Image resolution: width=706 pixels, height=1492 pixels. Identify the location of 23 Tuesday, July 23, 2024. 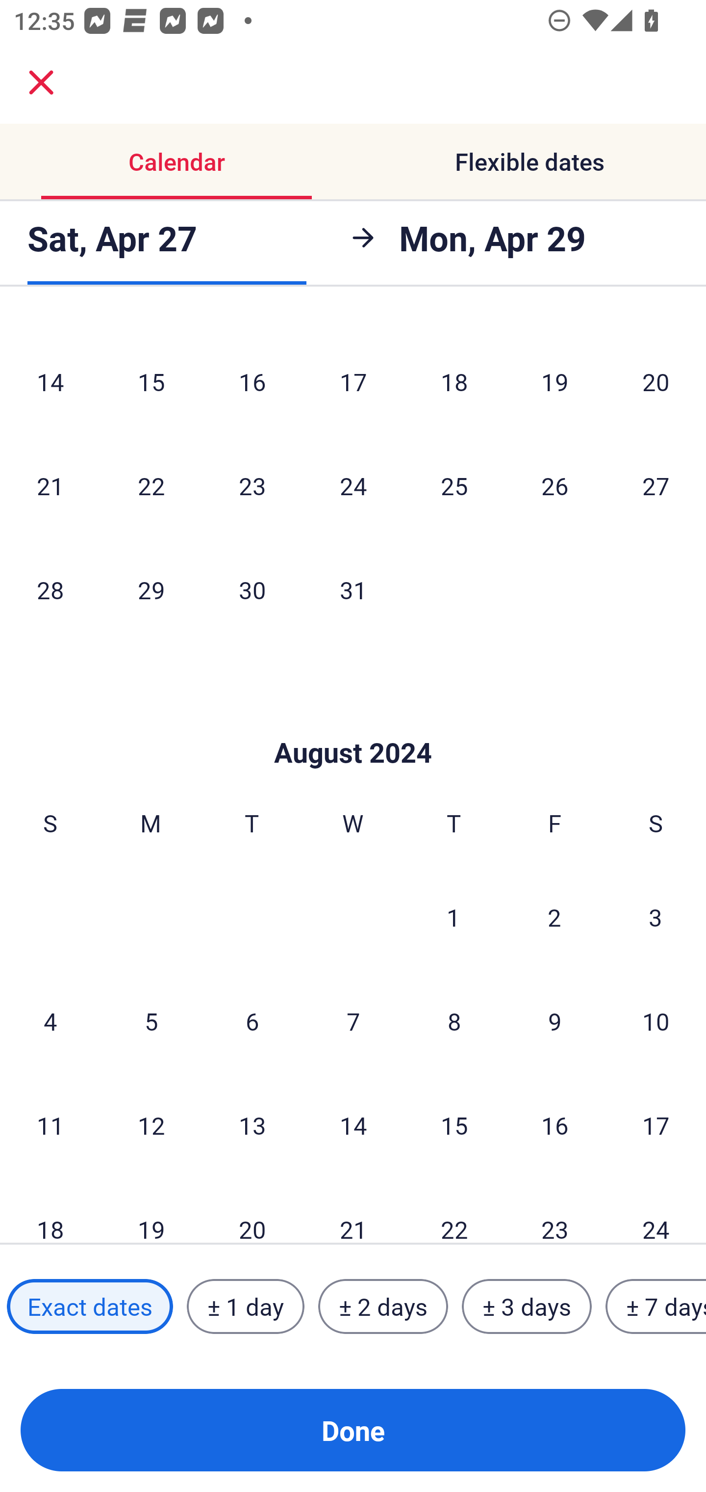
(252, 485).